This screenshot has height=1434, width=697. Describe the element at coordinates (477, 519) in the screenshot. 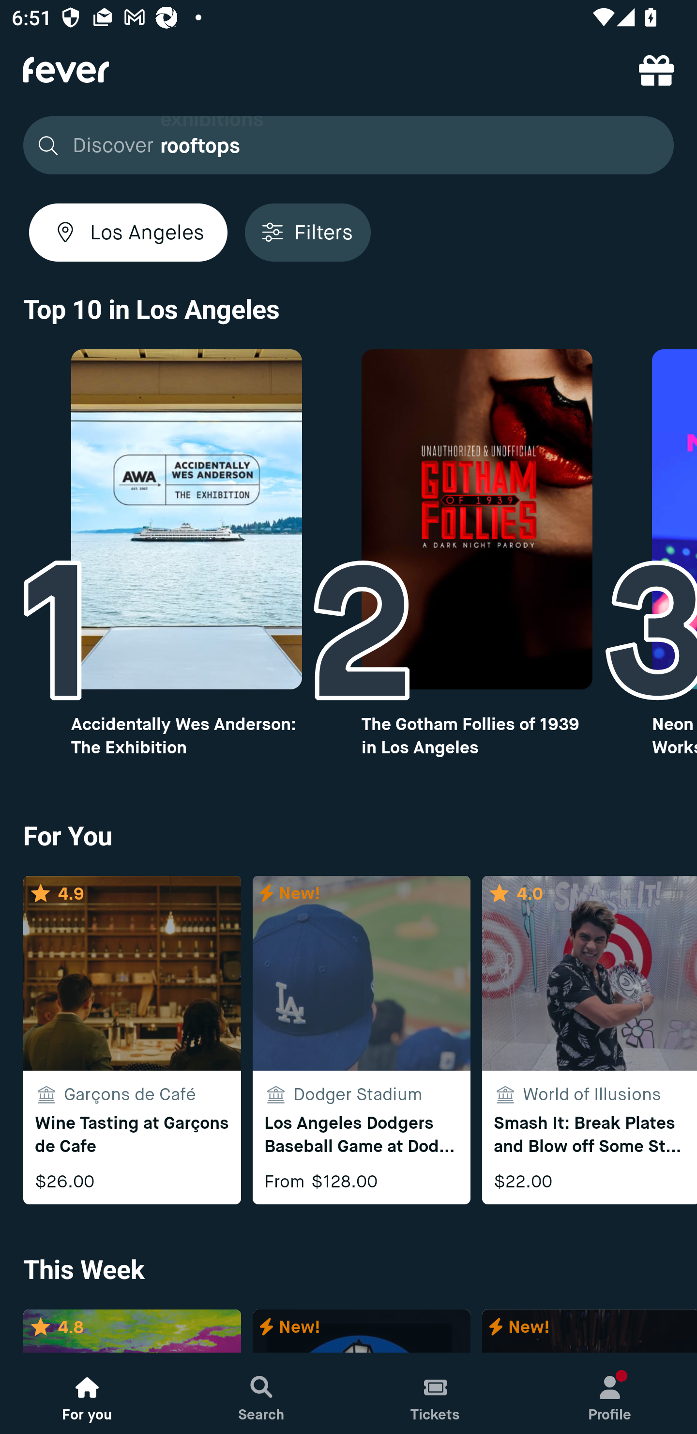

I see `Top10 image` at that location.